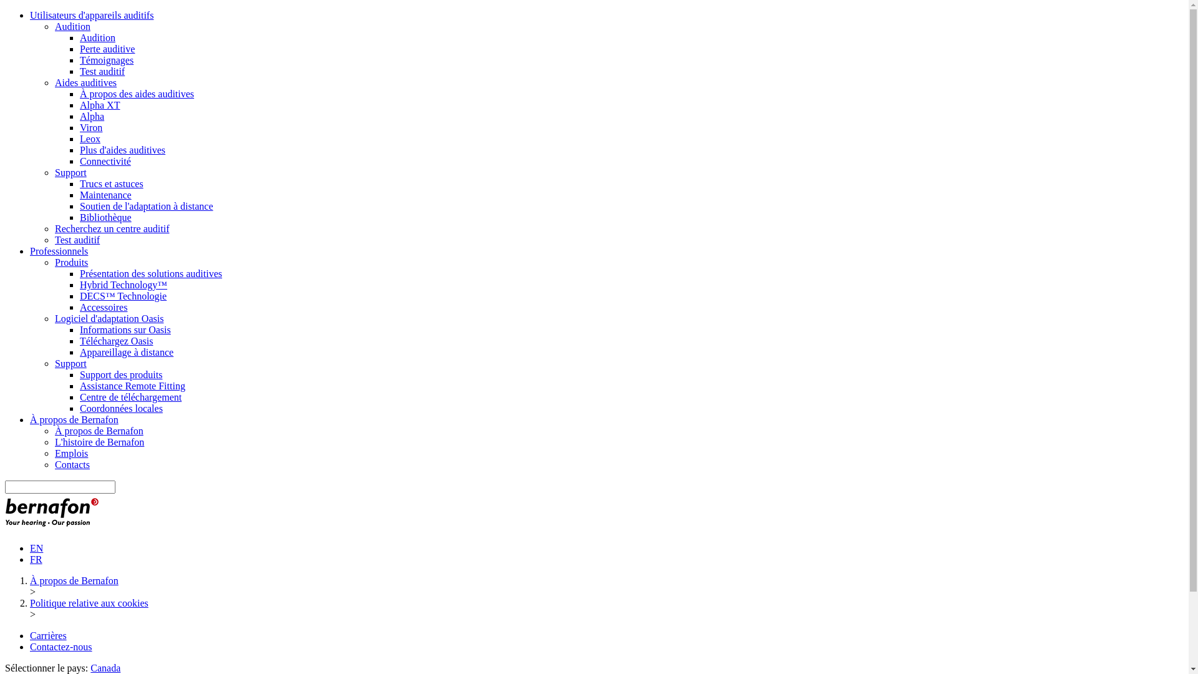 The image size is (1198, 674). What do you see at coordinates (61, 647) in the screenshot?
I see `Contactez-nous` at bounding box center [61, 647].